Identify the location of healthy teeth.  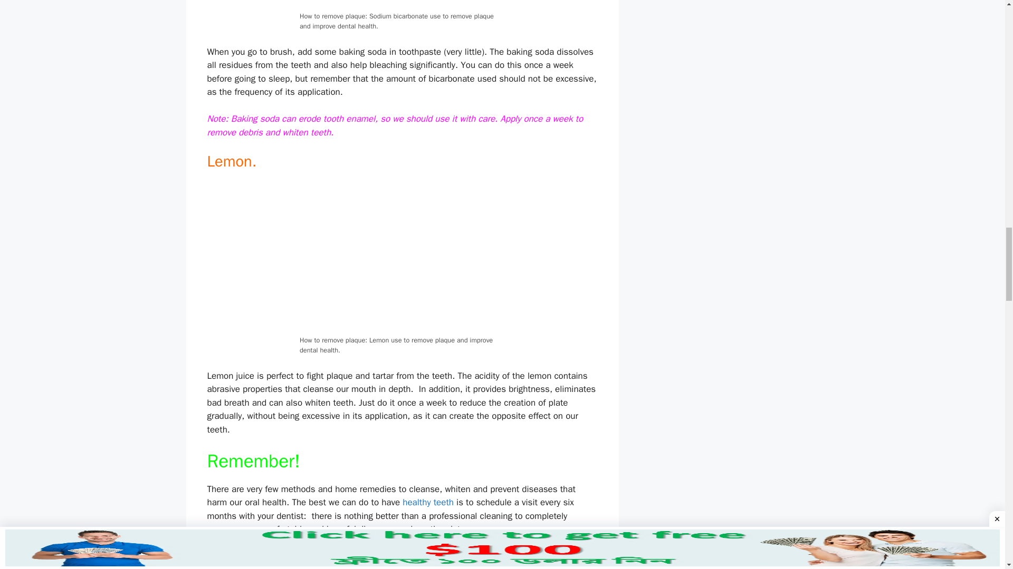
(428, 502).